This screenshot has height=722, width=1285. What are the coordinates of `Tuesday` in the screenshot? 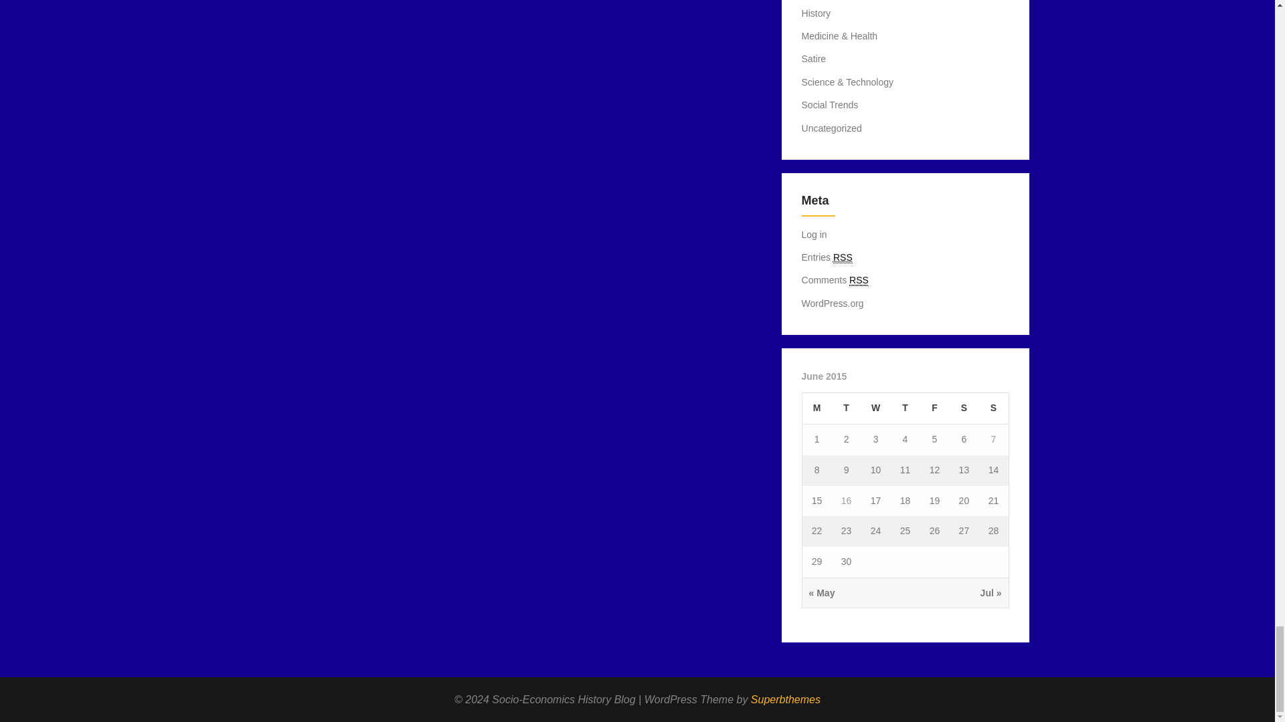 It's located at (846, 408).